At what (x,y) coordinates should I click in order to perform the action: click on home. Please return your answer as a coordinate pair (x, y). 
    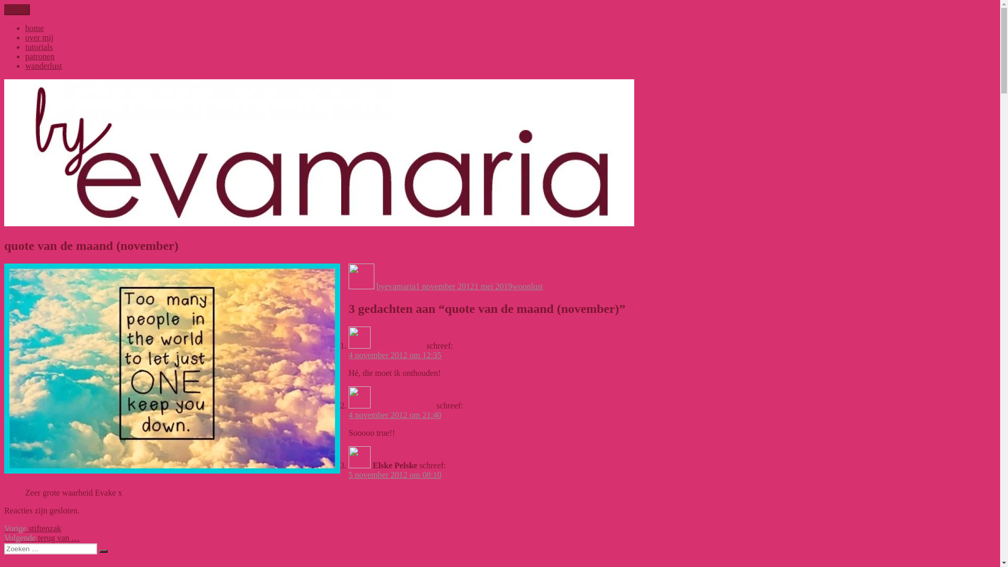
    Looking at the image, I should click on (35, 28).